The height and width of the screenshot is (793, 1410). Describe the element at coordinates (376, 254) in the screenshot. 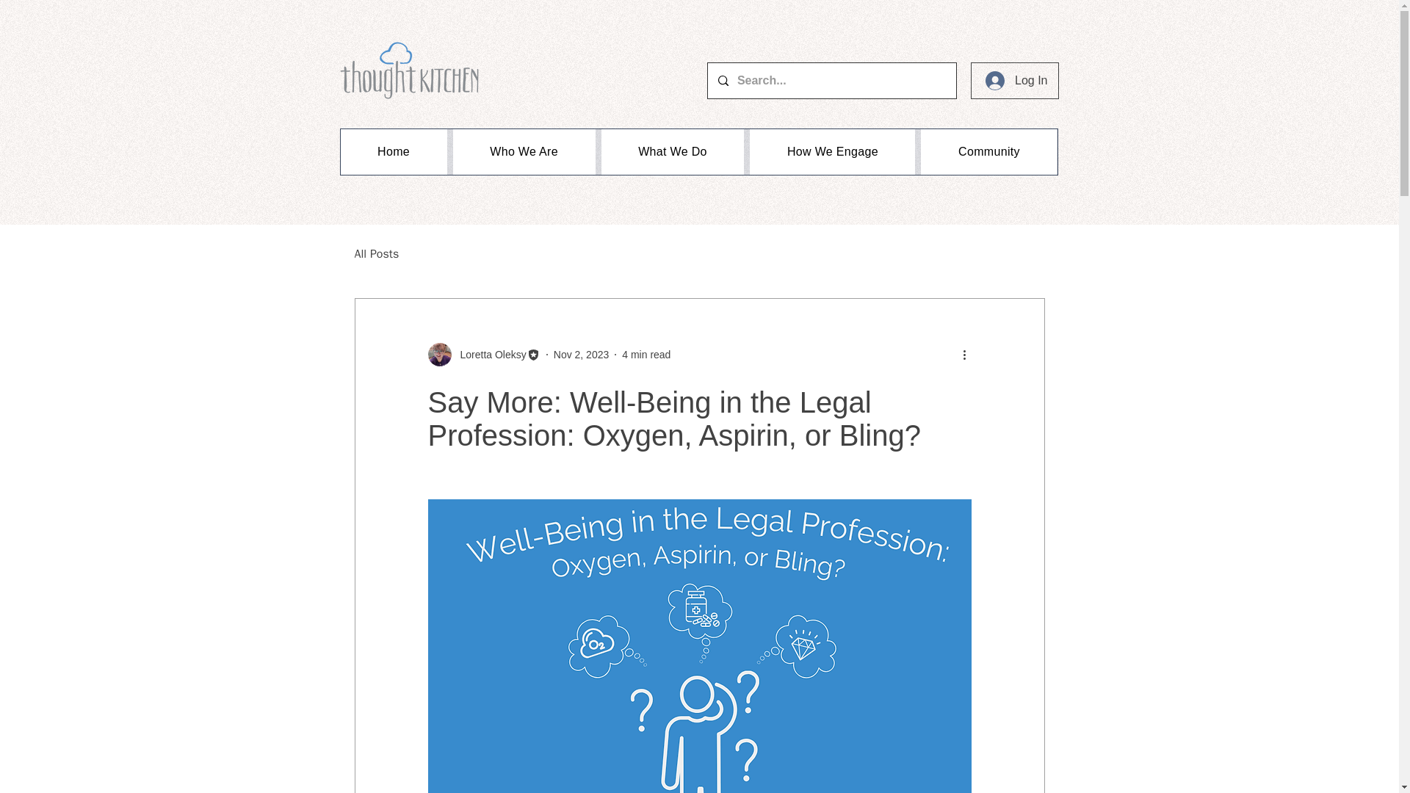

I see `All Posts` at that location.